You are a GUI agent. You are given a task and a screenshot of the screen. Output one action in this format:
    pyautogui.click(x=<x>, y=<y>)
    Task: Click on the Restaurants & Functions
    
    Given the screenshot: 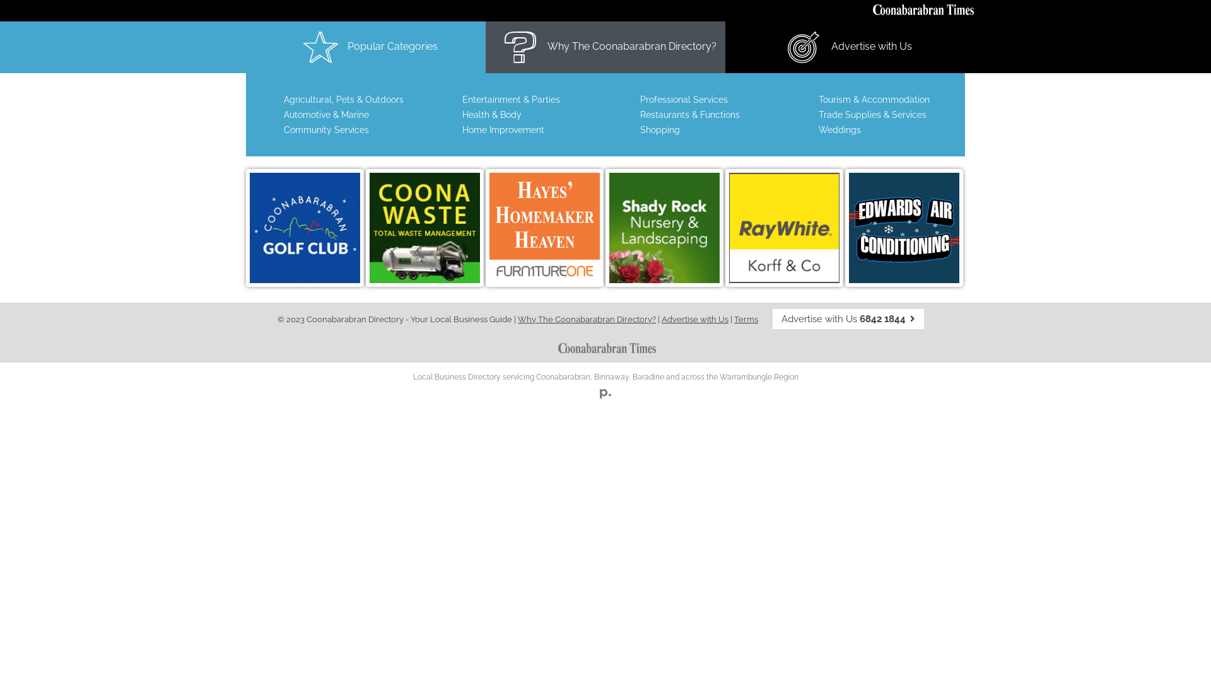 What is the action you would take?
    pyautogui.click(x=690, y=115)
    